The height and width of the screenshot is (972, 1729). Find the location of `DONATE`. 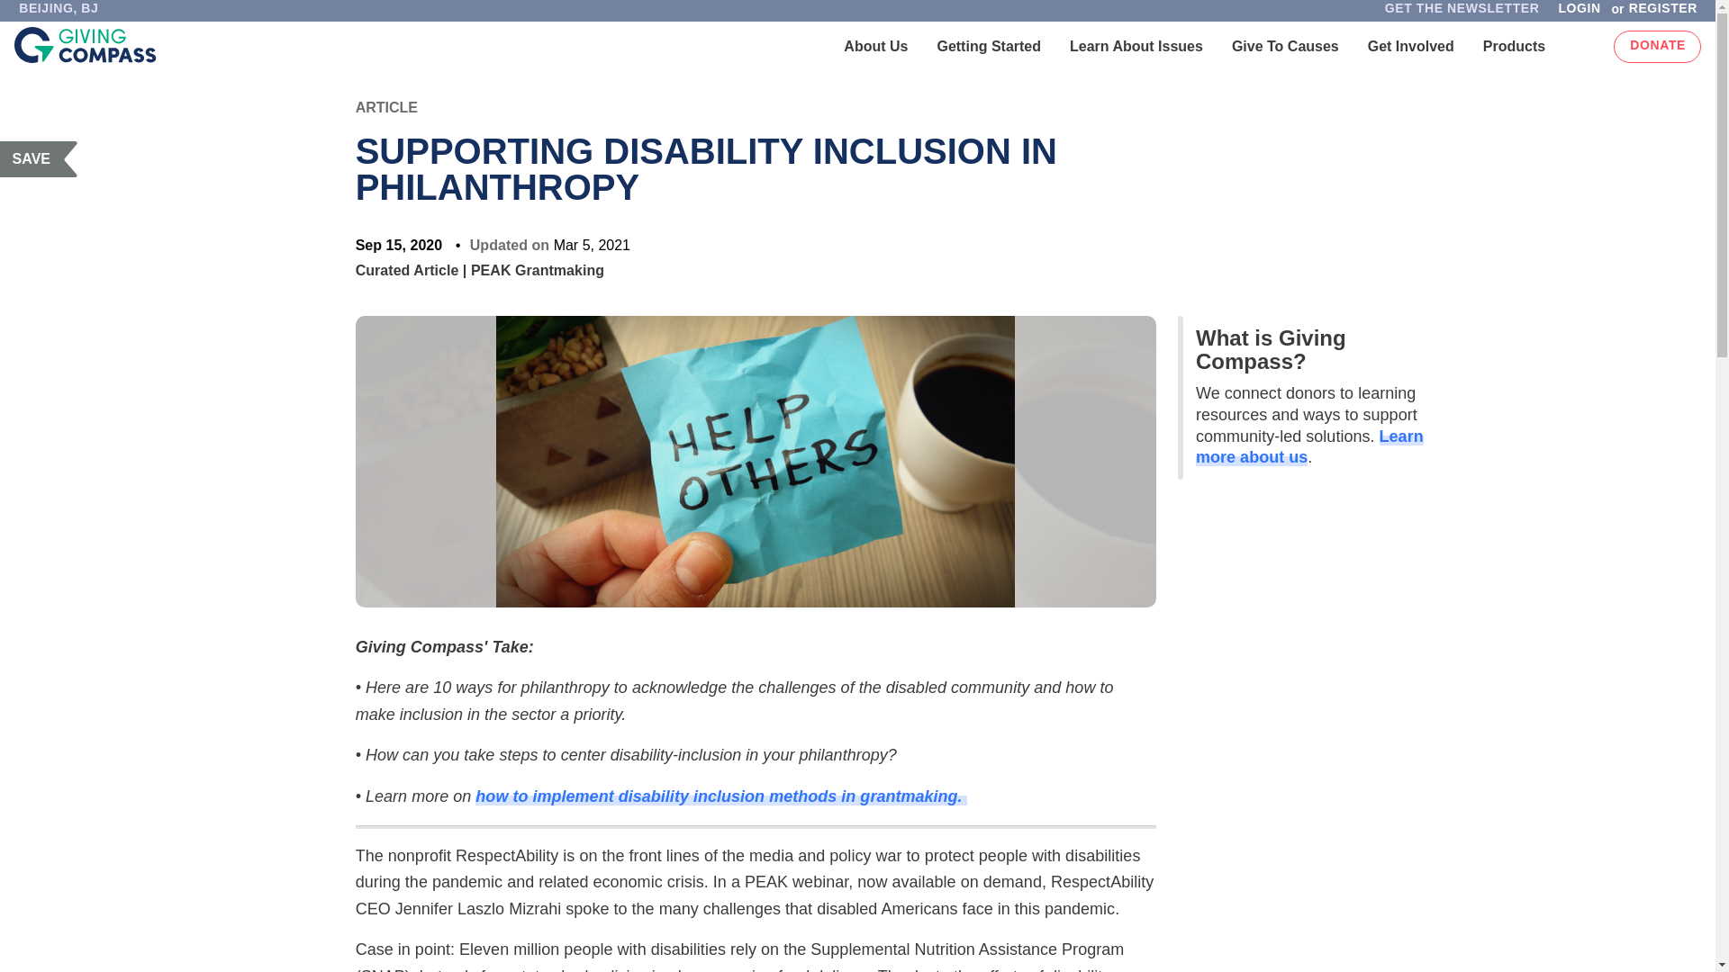

DONATE is located at coordinates (1657, 47).